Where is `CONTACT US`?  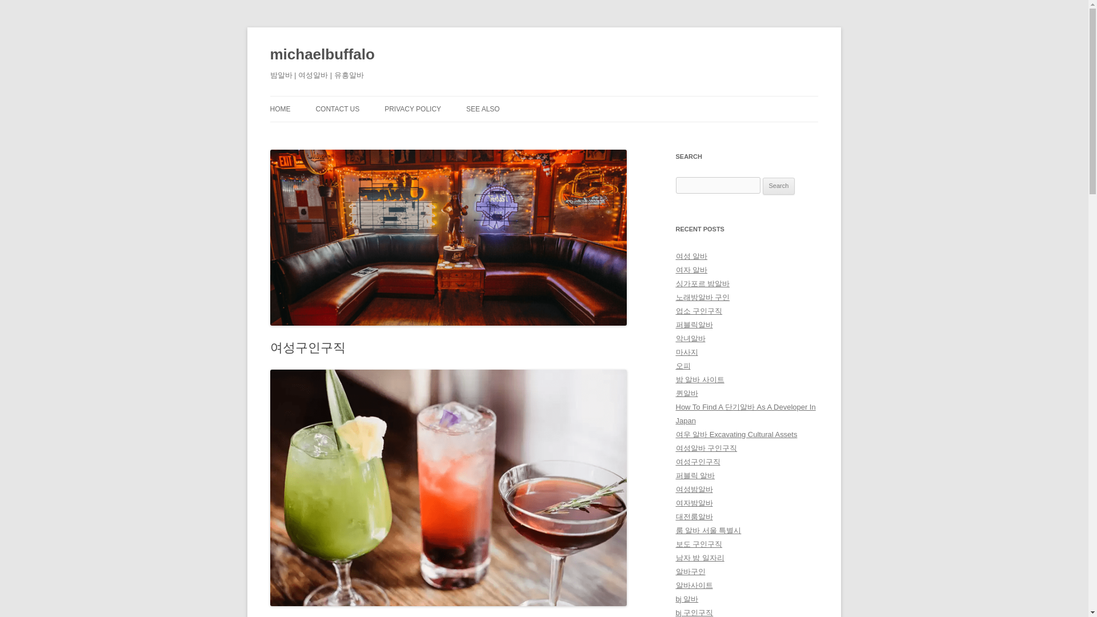 CONTACT US is located at coordinates (337, 109).